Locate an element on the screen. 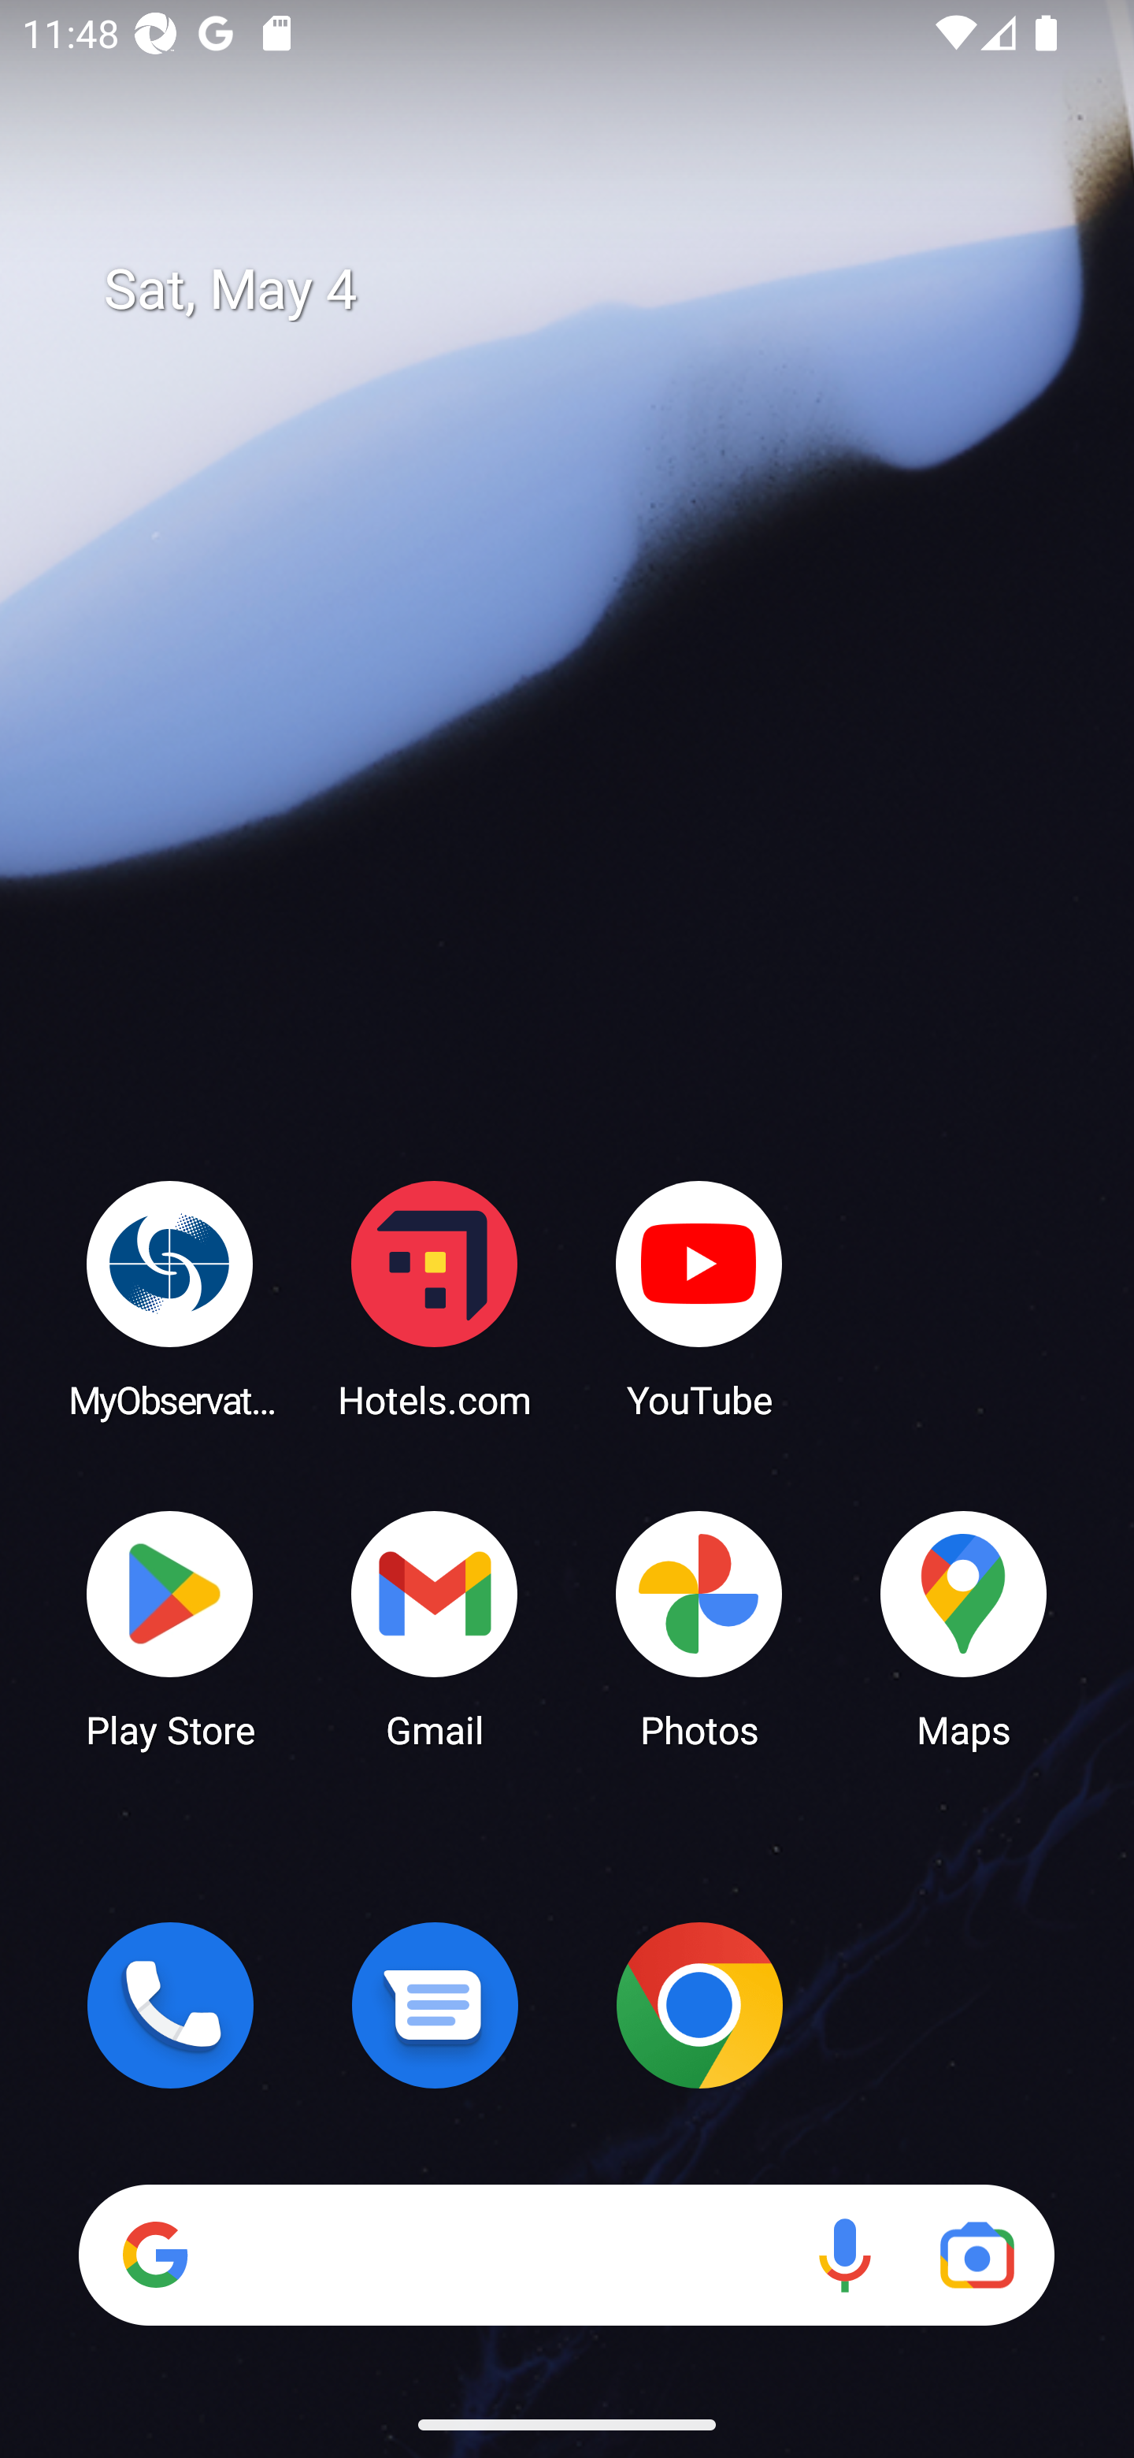  Phone is located at coordinates (170, 2005).